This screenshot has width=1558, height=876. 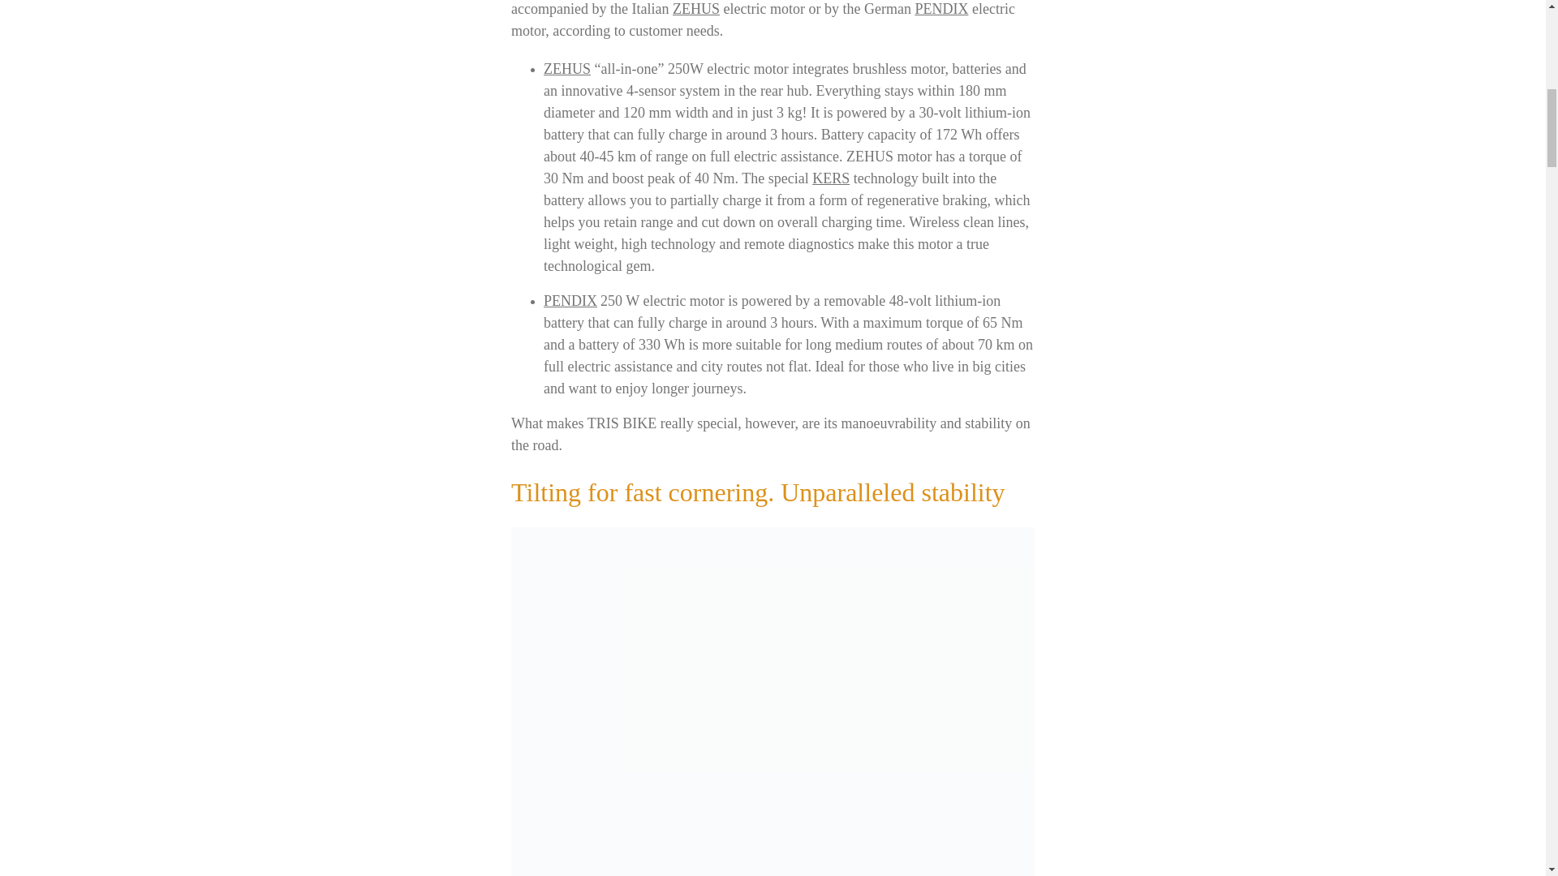 What do you see at coordinates (941, 8) in the screenshot?
I see `PENDIX` at bounding box center [941, 8].